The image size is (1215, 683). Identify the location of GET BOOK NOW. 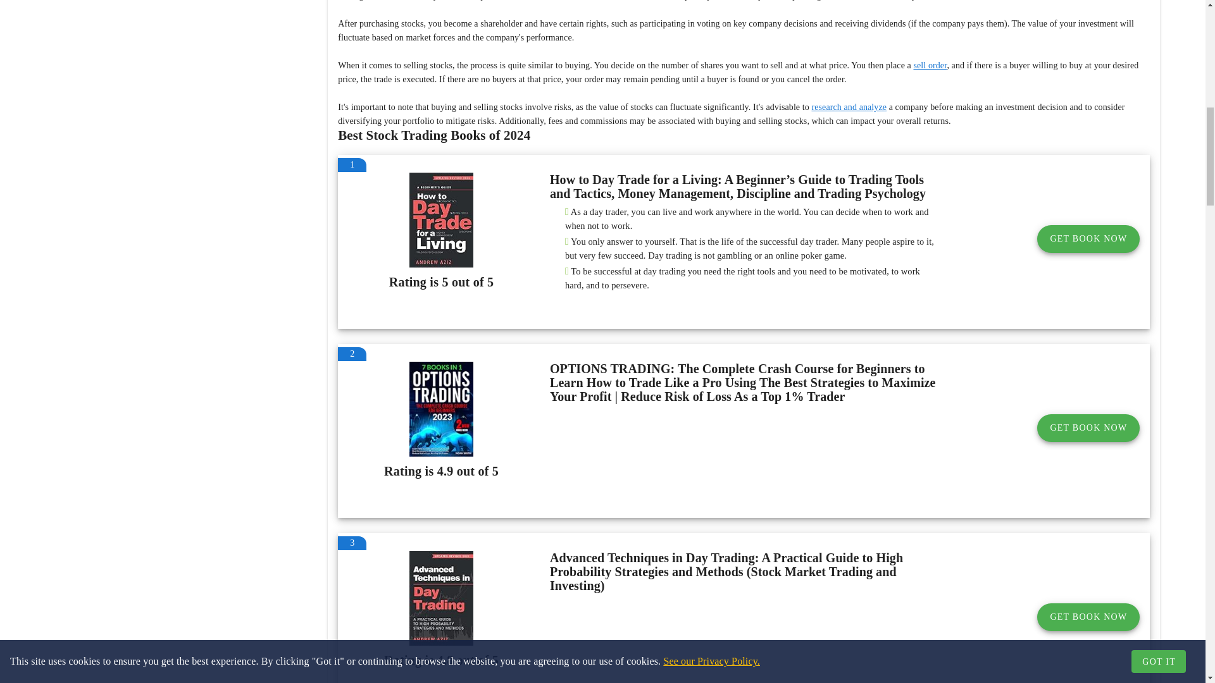
(1088, 428).